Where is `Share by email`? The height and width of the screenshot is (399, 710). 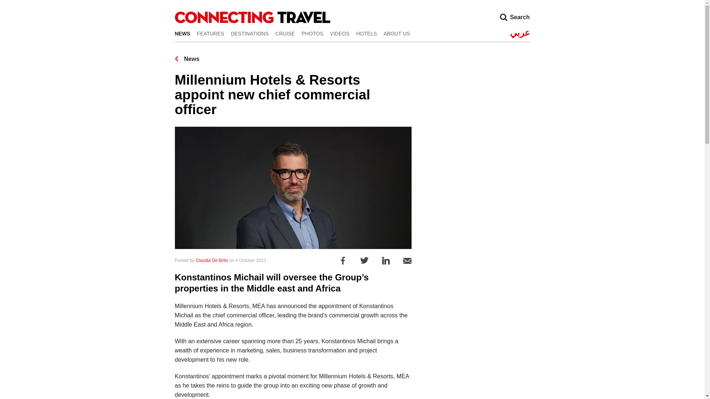 Share by email is located at coordinates (408, 260).